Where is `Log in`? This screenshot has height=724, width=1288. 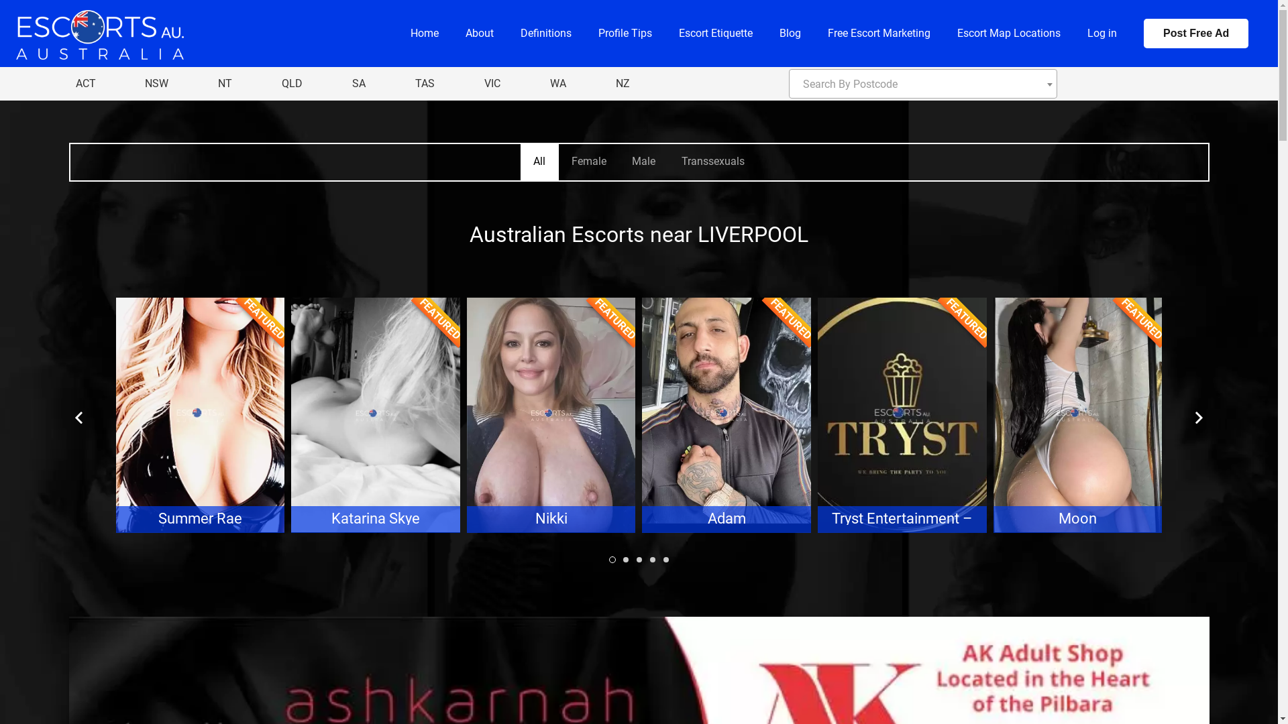
Log in is located at coordinates (1102, 34).